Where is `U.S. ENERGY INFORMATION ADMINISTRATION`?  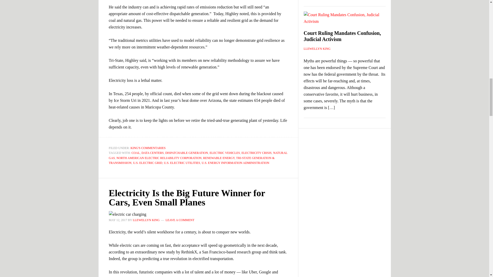 U.S. ENERGY INFORMATION ADMINISTRATION is located at coordinates (235, 163).